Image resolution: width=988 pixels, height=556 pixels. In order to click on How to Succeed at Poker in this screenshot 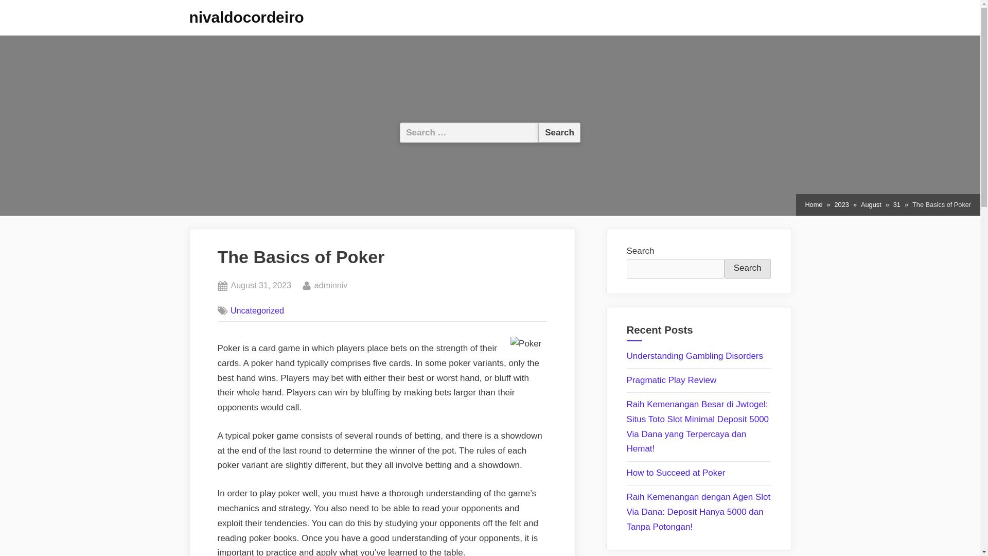, I will do `click(260, 286)`.